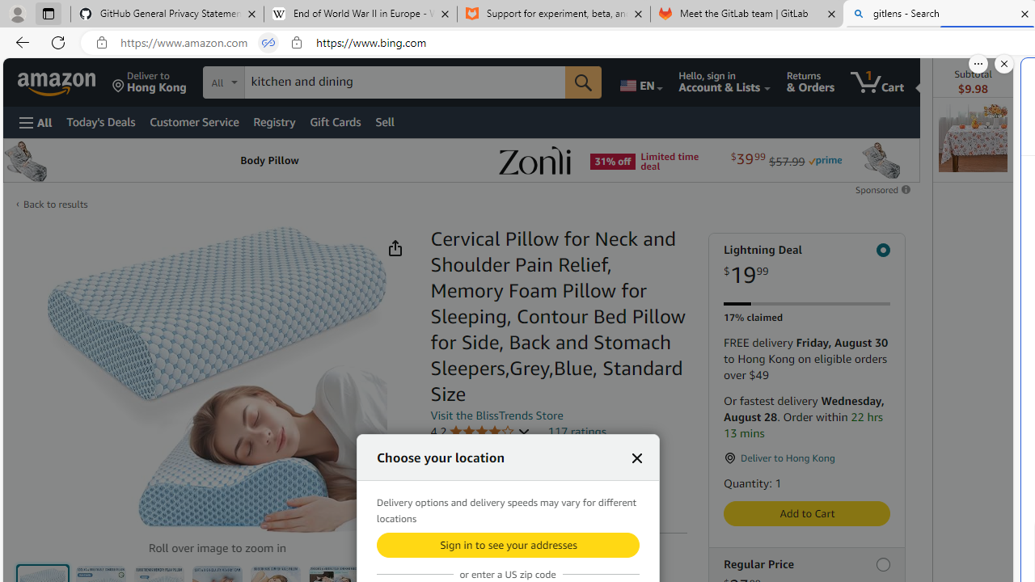 The width and height of the screenshot is (1035, 582). Describe the element at coordinates (810, 82) in the screenshot. I see `Returns & Orders` at that location.